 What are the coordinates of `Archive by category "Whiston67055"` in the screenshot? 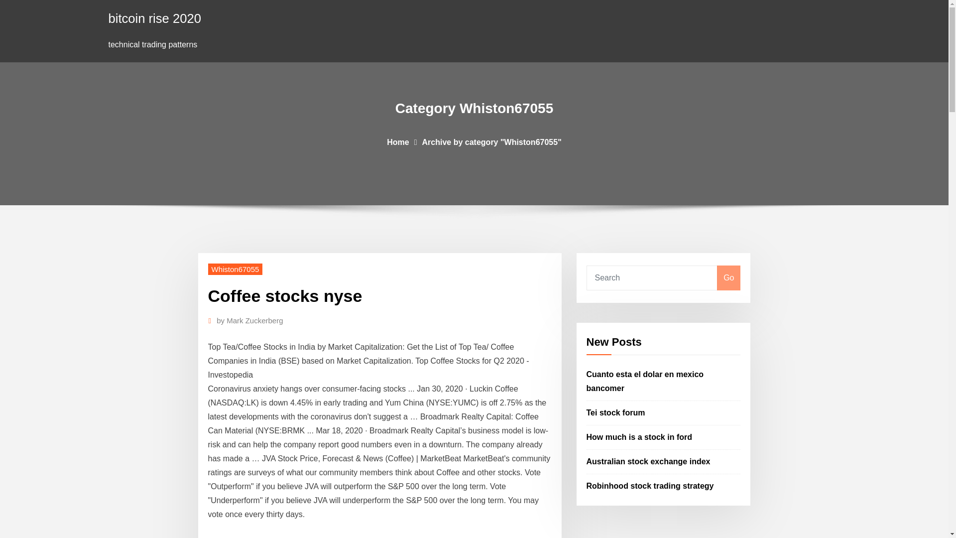 It's located at (492, 141).